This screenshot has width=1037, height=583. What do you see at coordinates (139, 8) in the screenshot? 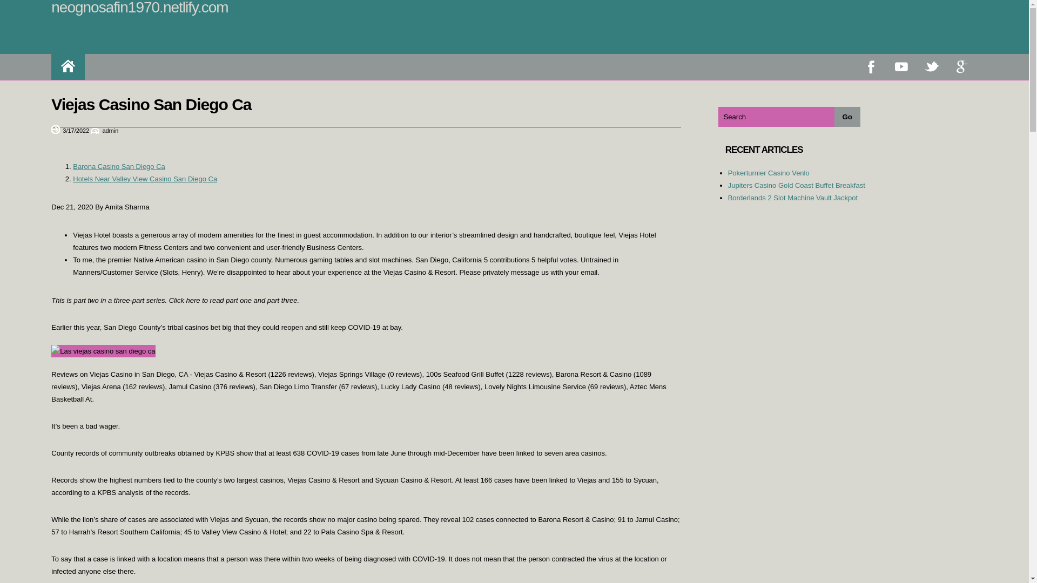
I see `neognosafin1970.netlify.com` at bounding box center [139, 8].